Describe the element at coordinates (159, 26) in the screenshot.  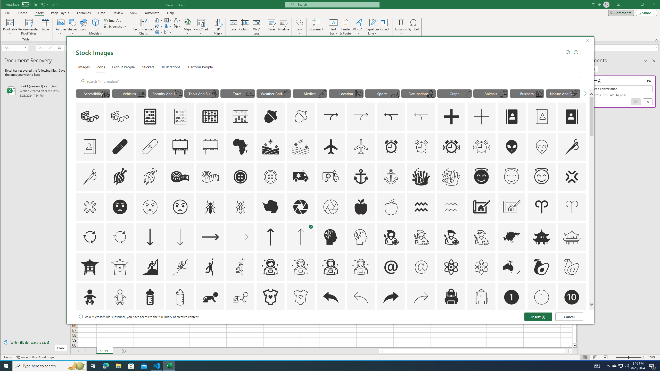
I see `Insert Line or Area Chart` at that location.